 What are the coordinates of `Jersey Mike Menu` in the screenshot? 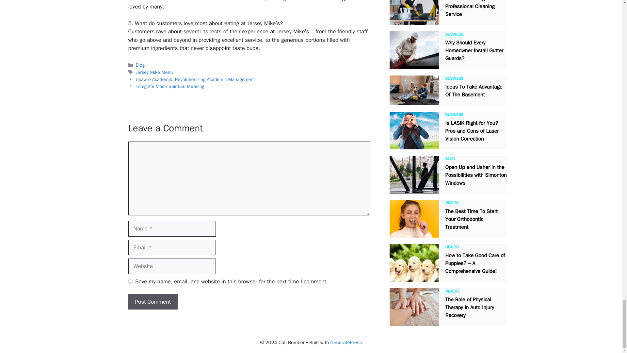 It's located at (154, 72).